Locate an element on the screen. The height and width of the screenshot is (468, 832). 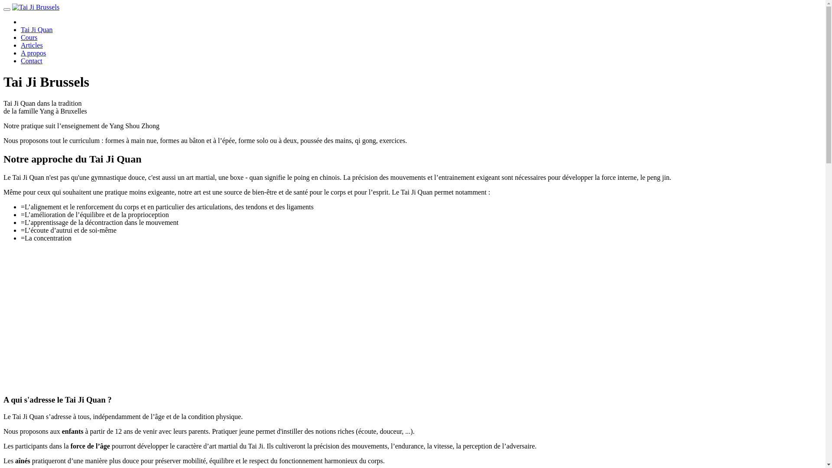
Contact is located at coordinates (32, 61).